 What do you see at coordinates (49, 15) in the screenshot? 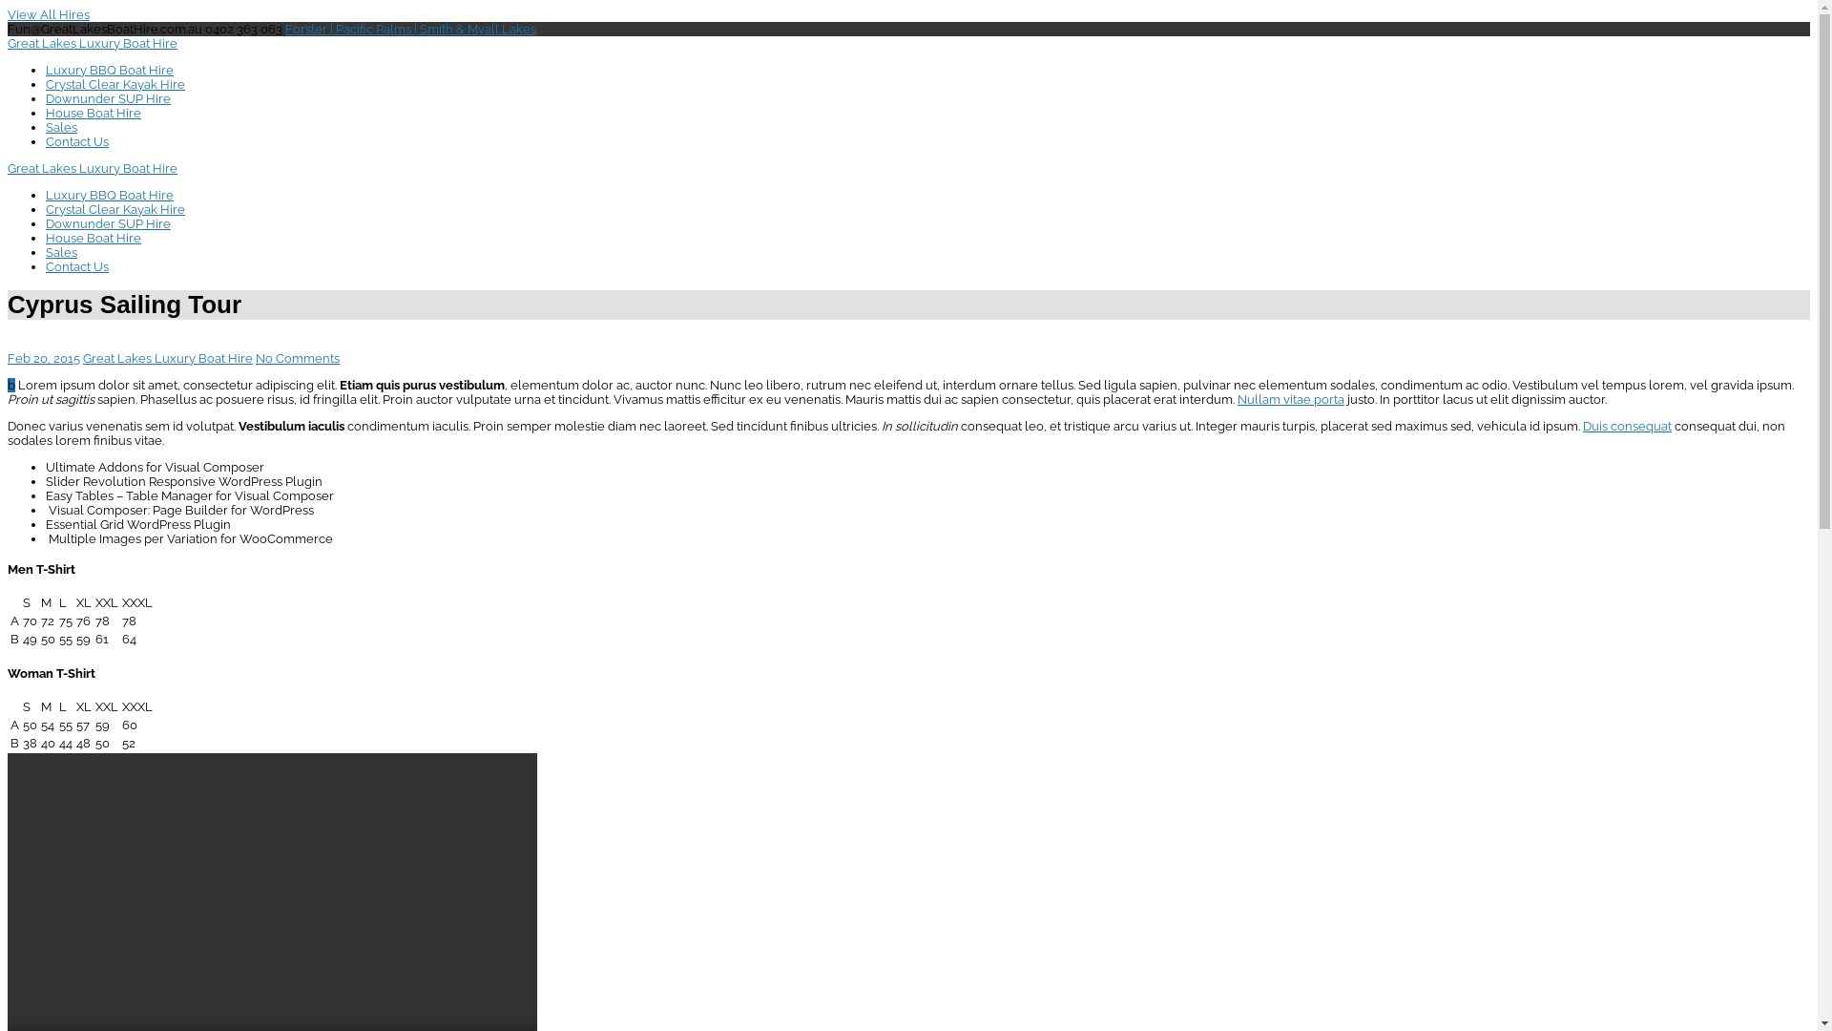
I see `View All Hires` at bounding box center [49, 15].